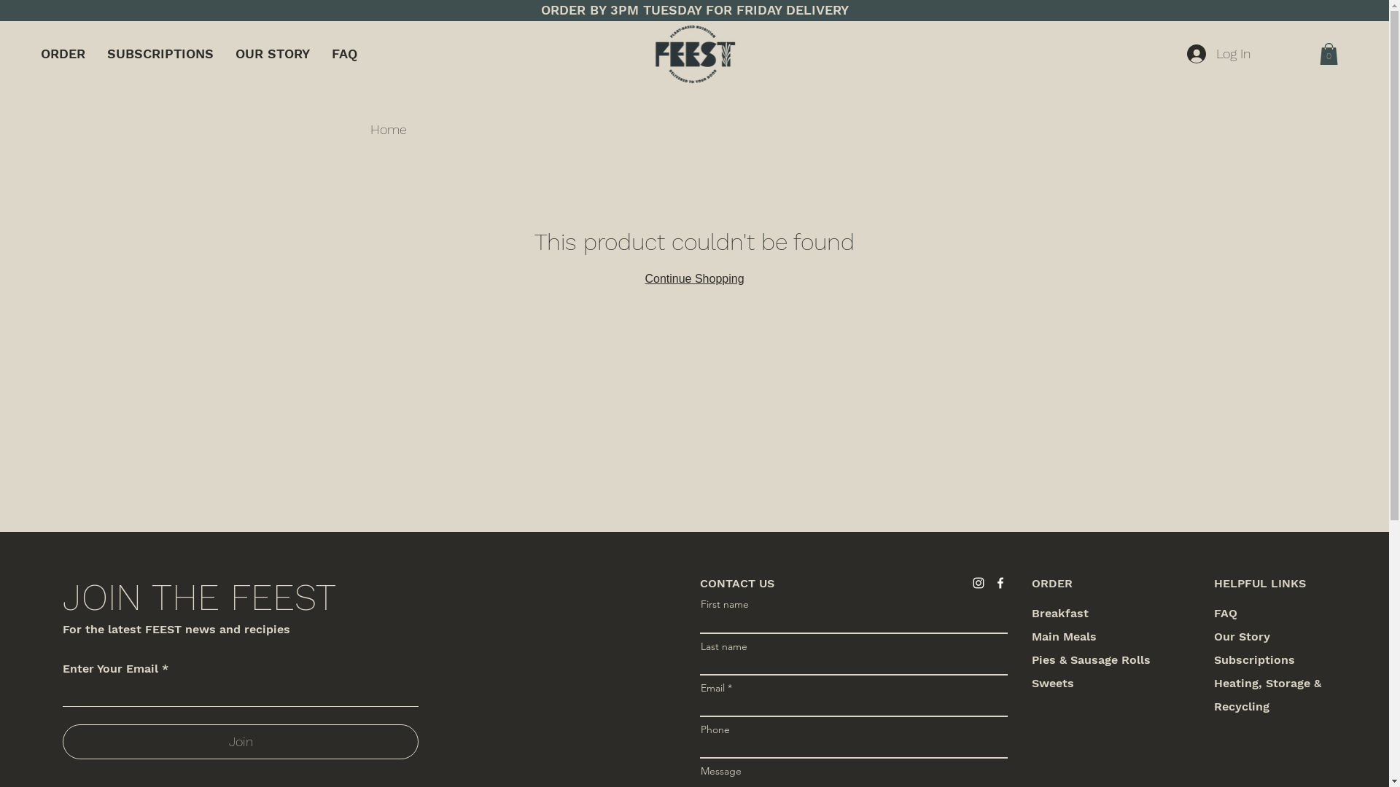 The height and width of the screenshot is (787, 1400). What do you see at coordinates (1267, 695) in the screenshot?
I see `Heating, Storage & Recycling` at bounding box center [1267, 695].